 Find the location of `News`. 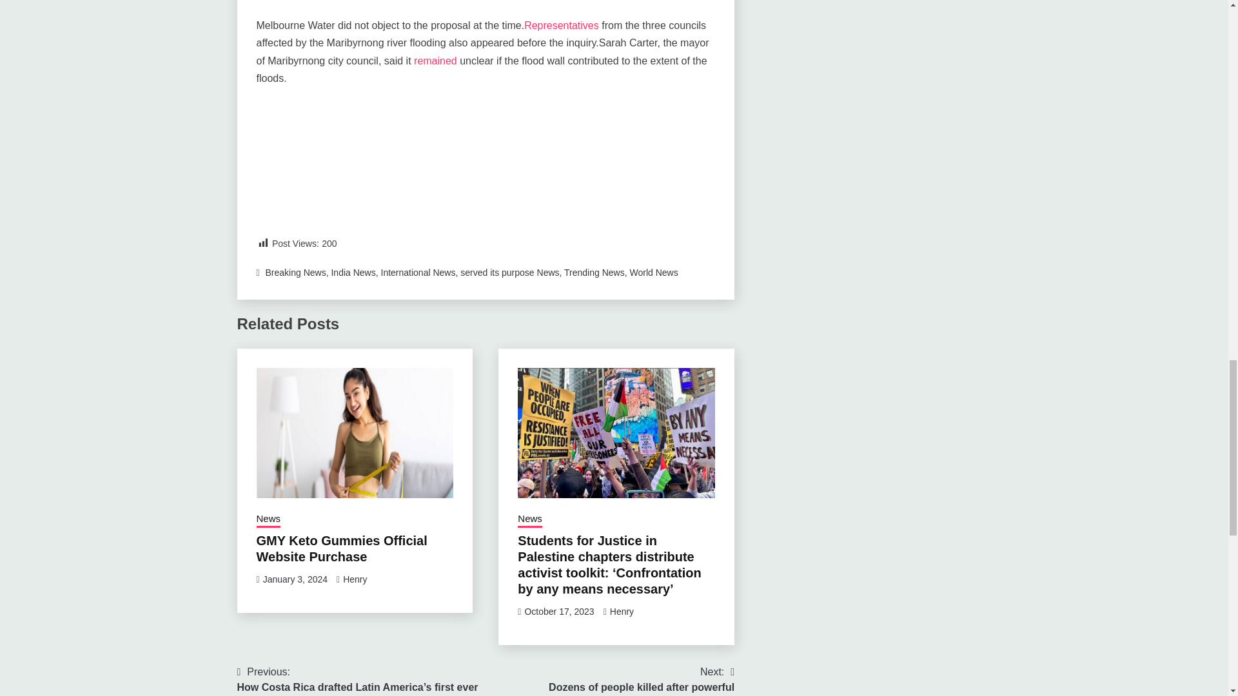

News is located at coordinates (529, 519).